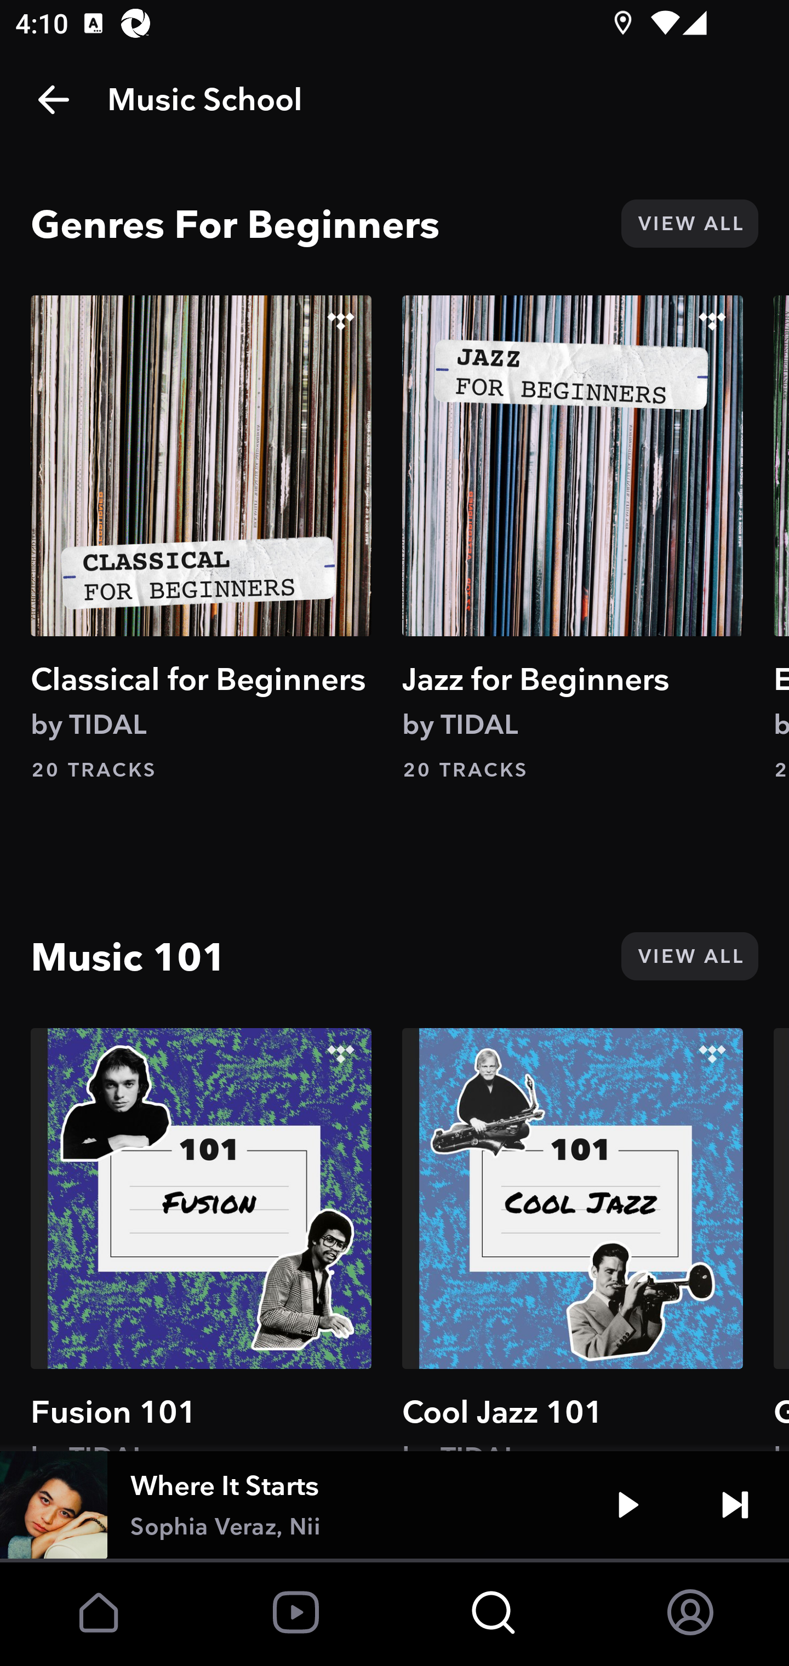 The image size is (789, 1666). I want to click on Jazz for Beginners by TIDAL 20 TRACKS, so click(573, 539).